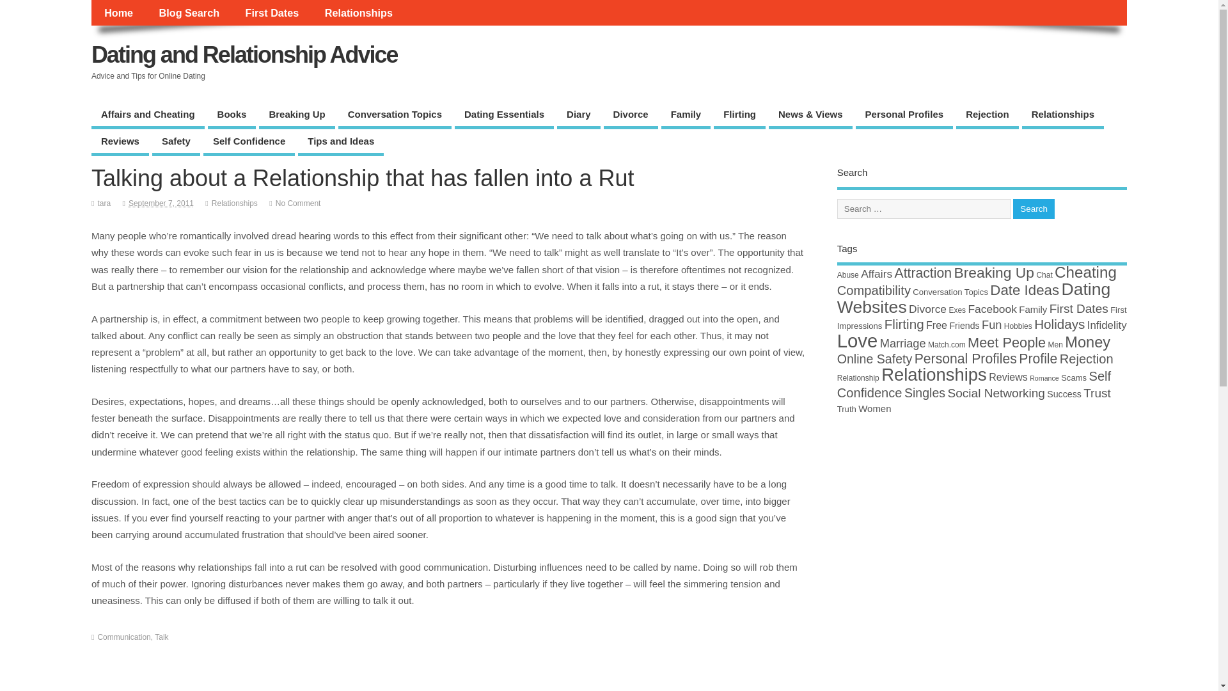 Image resolution: width=1228 pixels, height=691 pixels. I want to click on Home, so click(118, 13).